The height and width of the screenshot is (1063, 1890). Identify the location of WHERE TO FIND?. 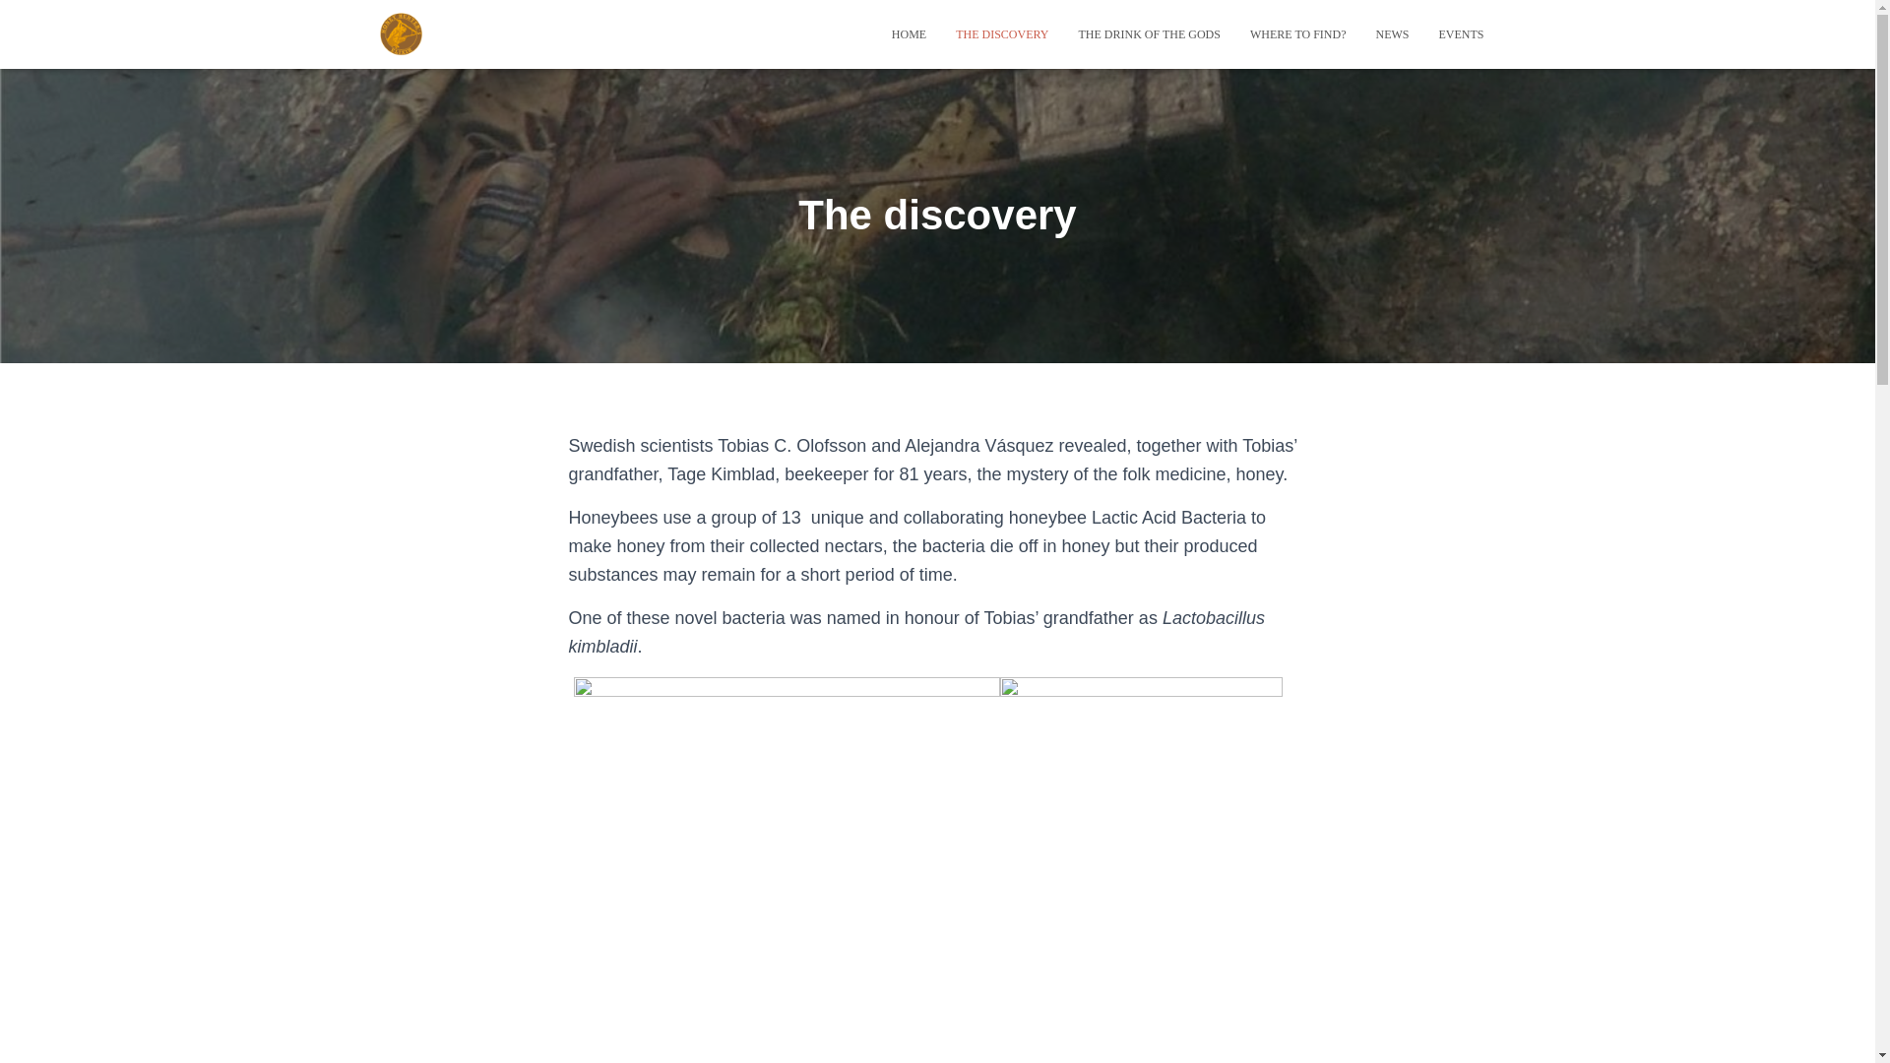
(1297, 33).